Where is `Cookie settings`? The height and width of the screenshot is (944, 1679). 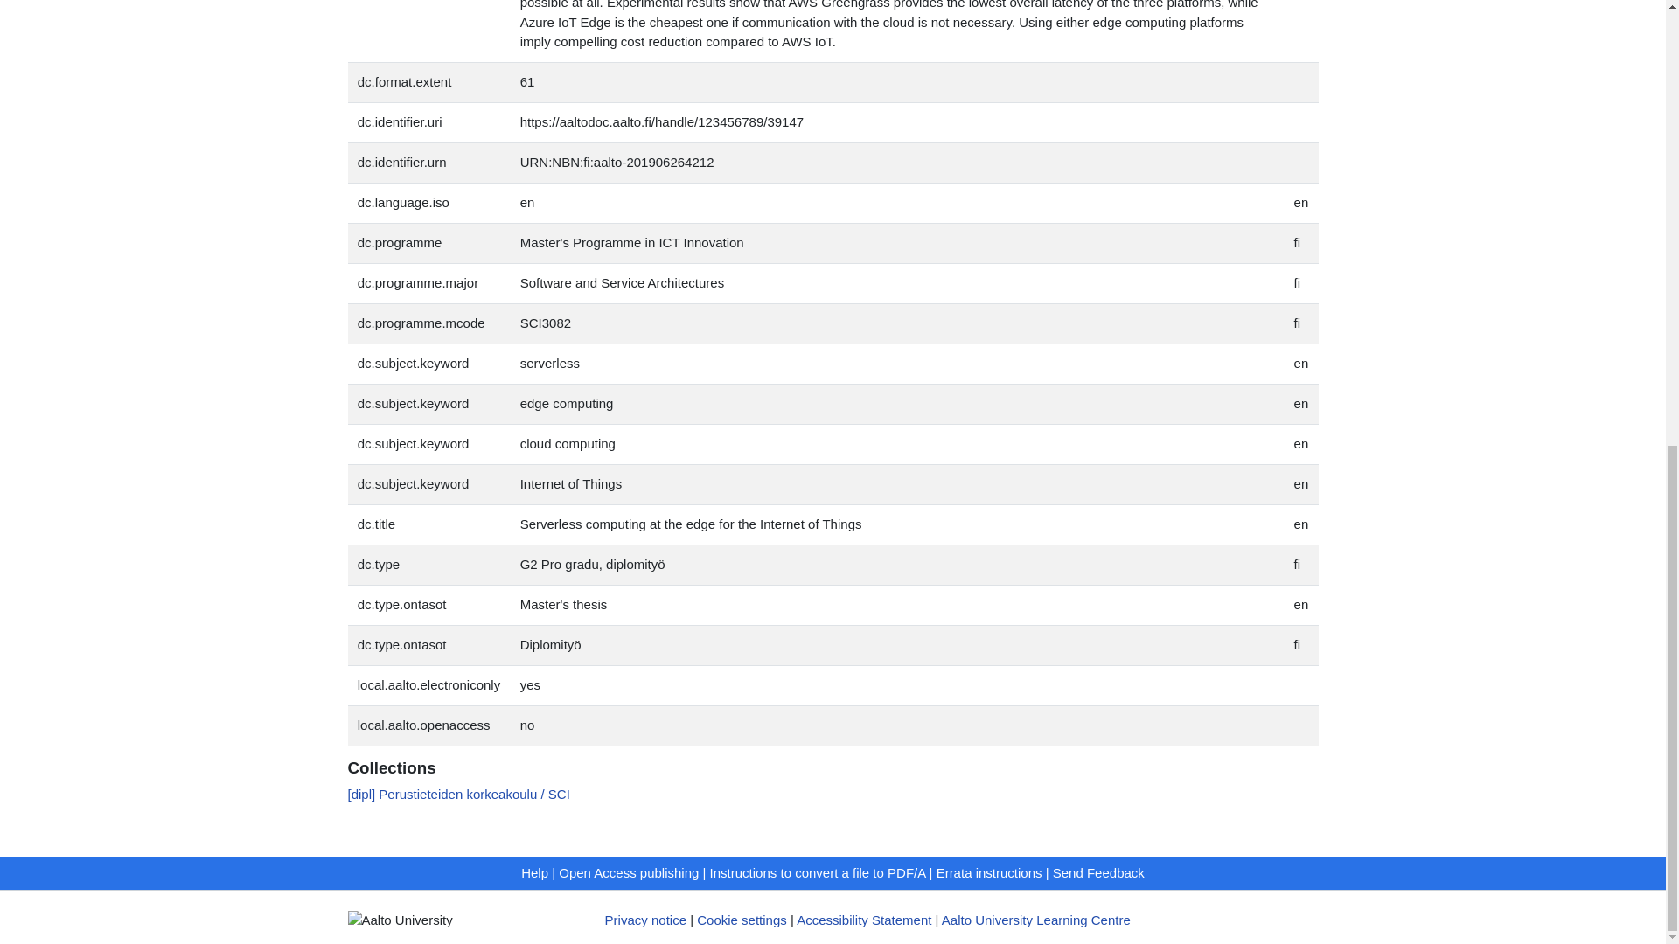
Cookie settings is located at coordinates (742, 920).